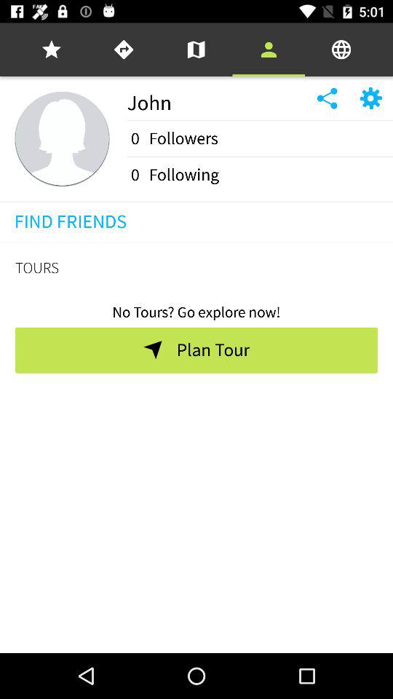 This screenshot has width=393, height=699. I want to click on click item next to the 0 icon, so click(183, 175).